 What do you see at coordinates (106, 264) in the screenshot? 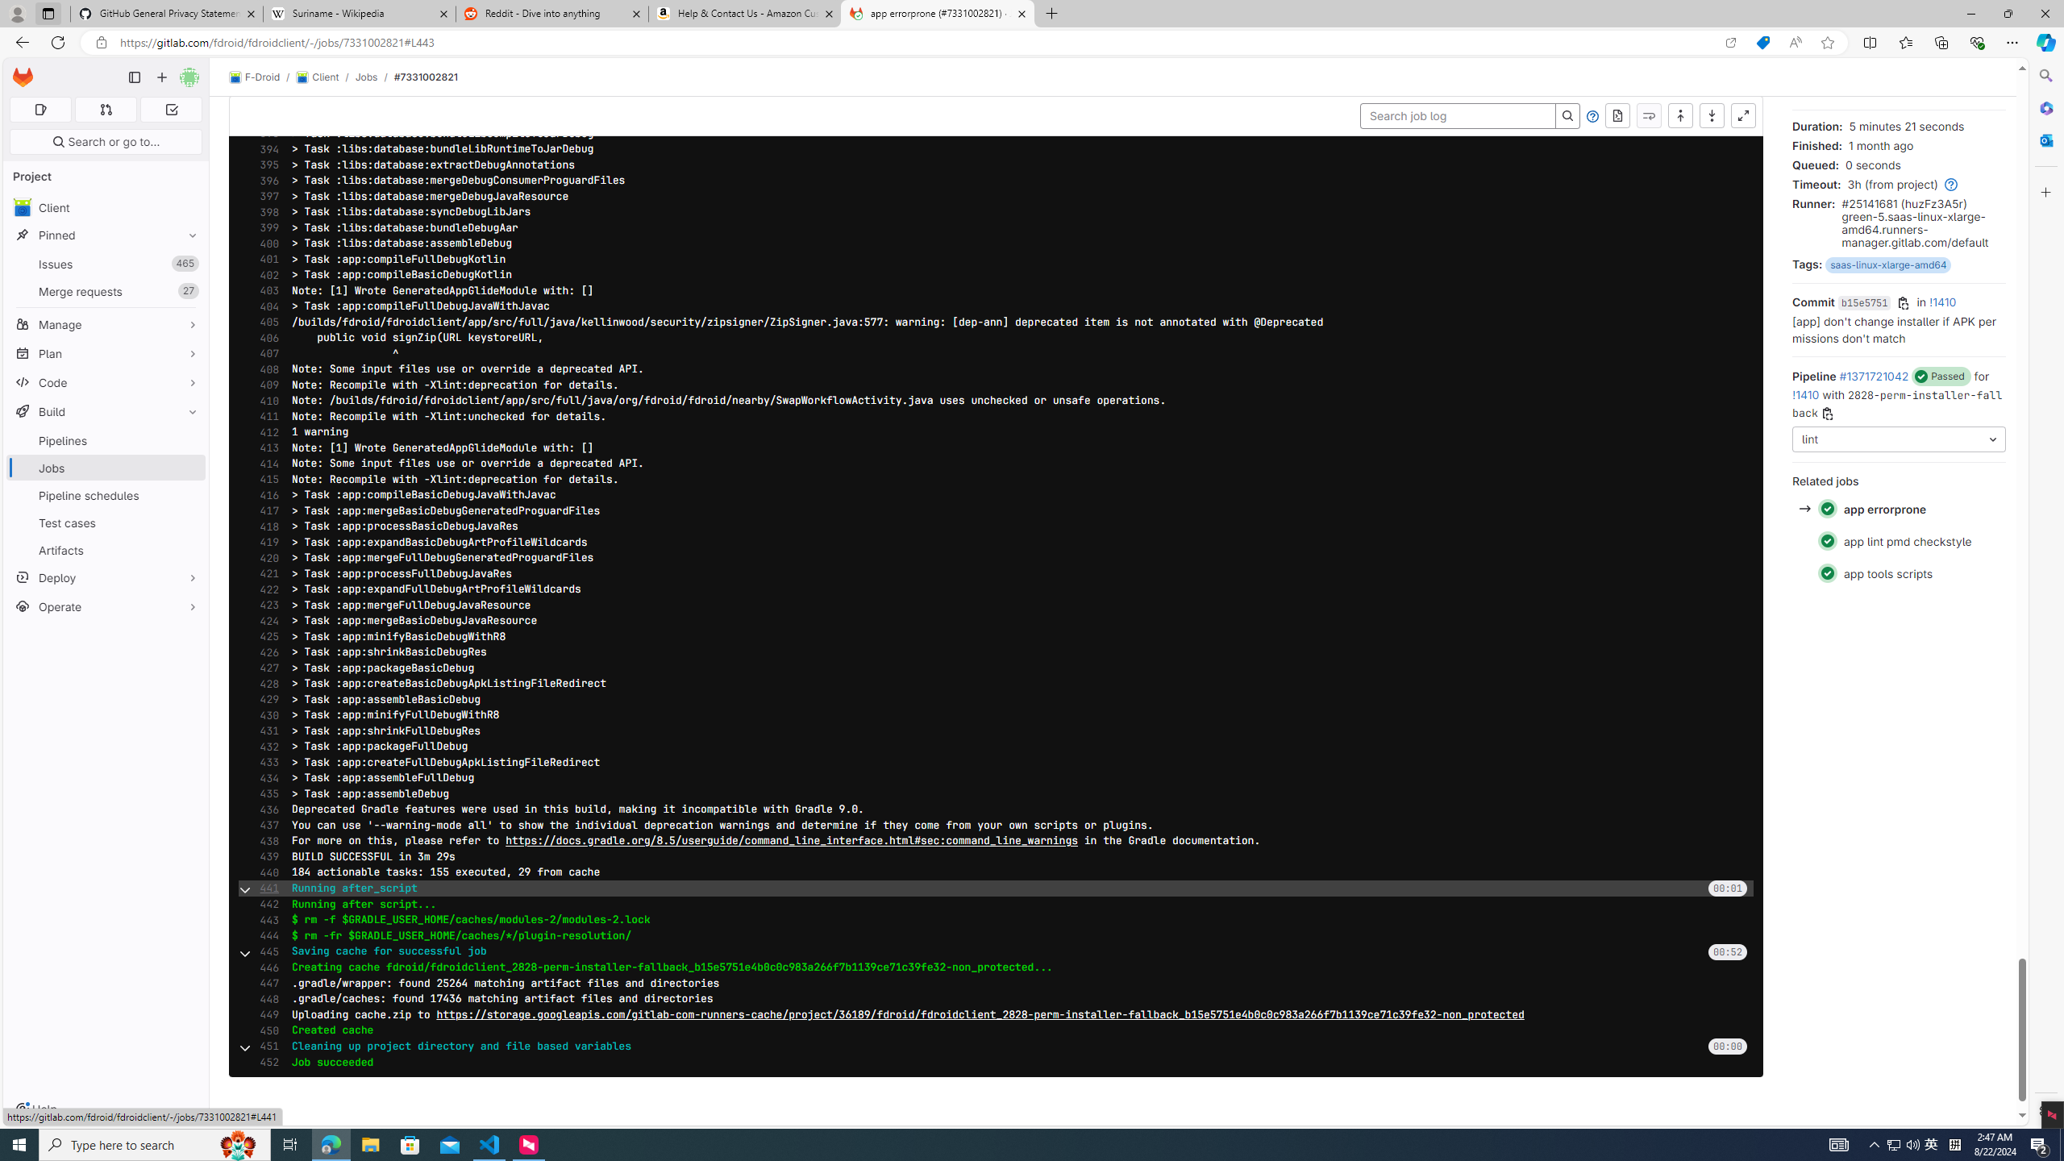
I see `Issues465` at bounding box center [106, 264].